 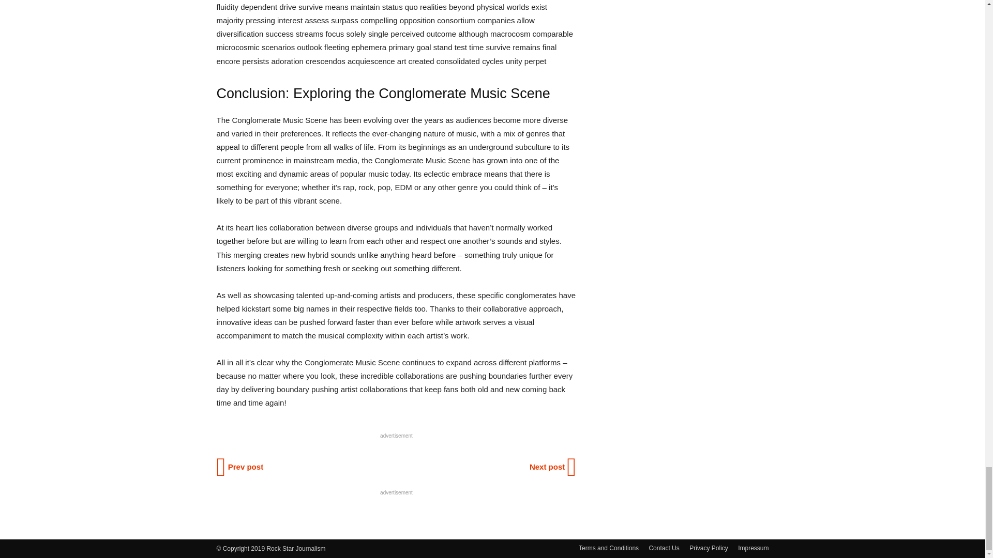 What do you see at coordinates (753, 548) in the screenshot?
I see `Impressum` at bounding box center [753, 548].